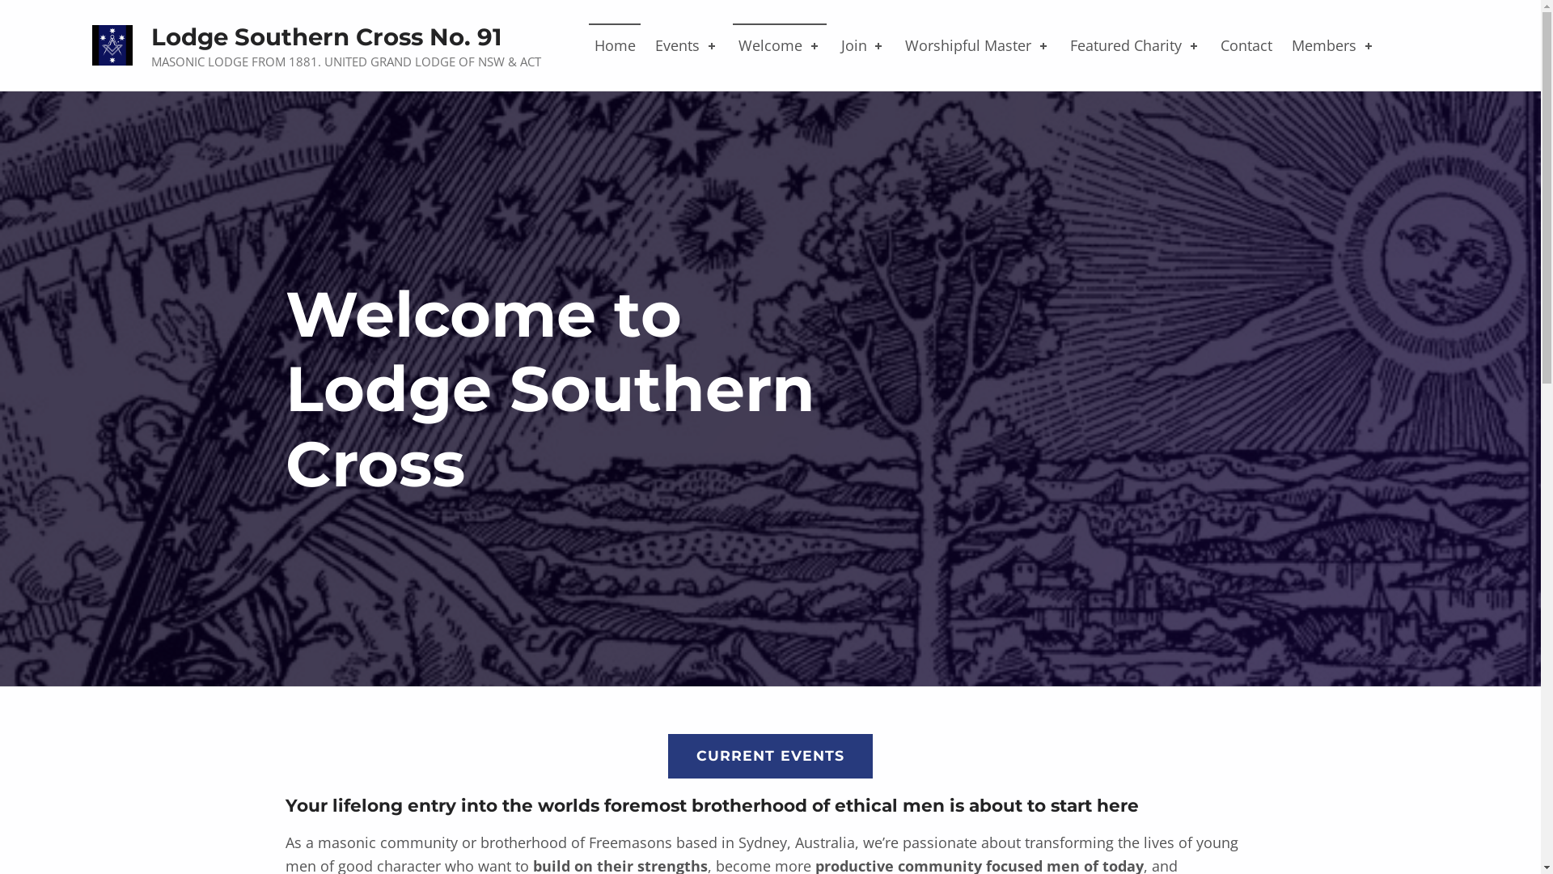  I want to click on Events, so click(688, 45).